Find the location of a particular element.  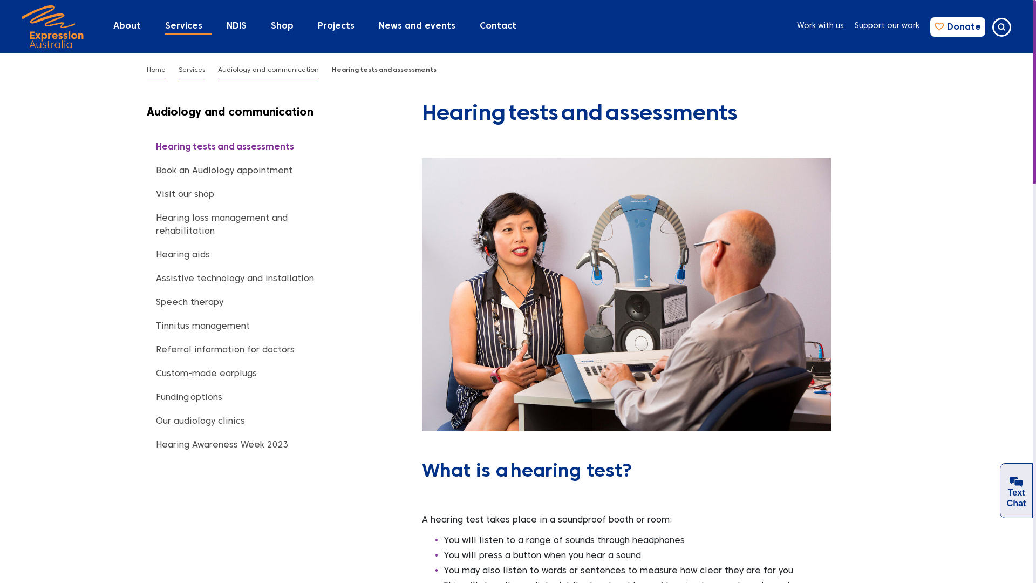

Projects is located at coordinates (340, 27).